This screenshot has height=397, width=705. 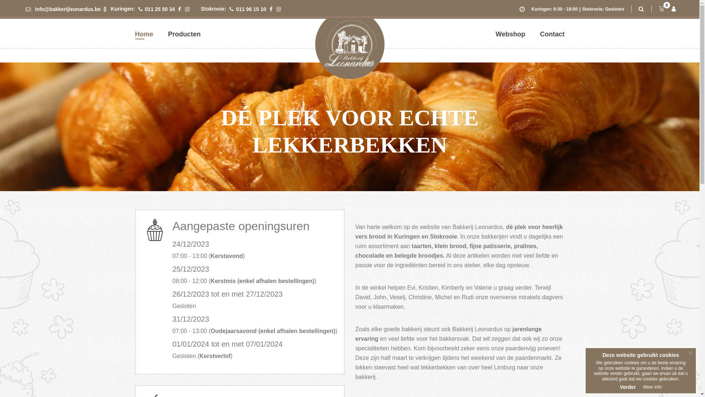 I want to click on x, so click(x=691, y=353).